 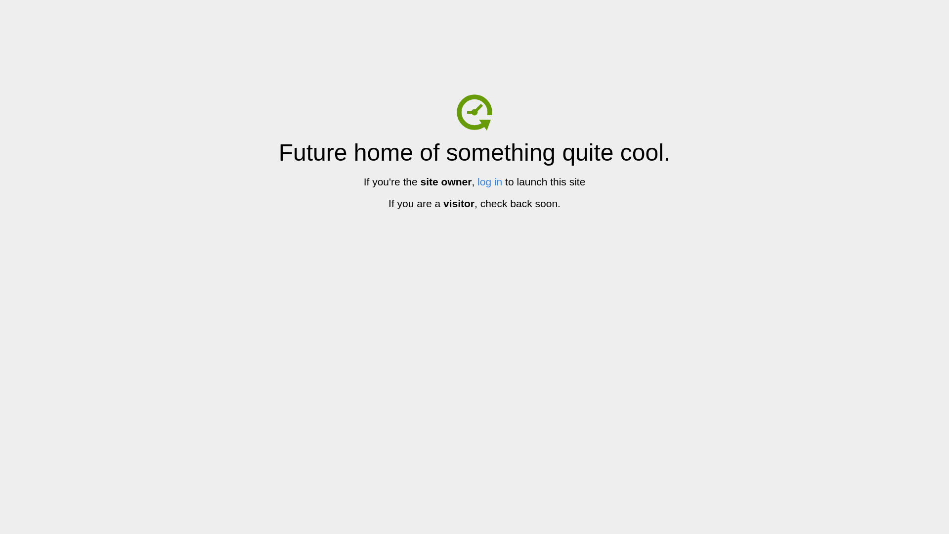 What do you see at coordinates (490, 182) in the screenshot?
I see `log in` at bounding box center [490, 182].